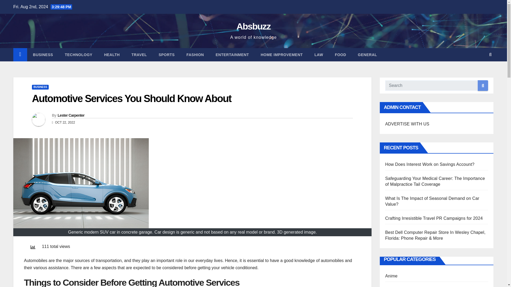 The image size is (511, 287). I want to click on FOOD, so click(340, 55).